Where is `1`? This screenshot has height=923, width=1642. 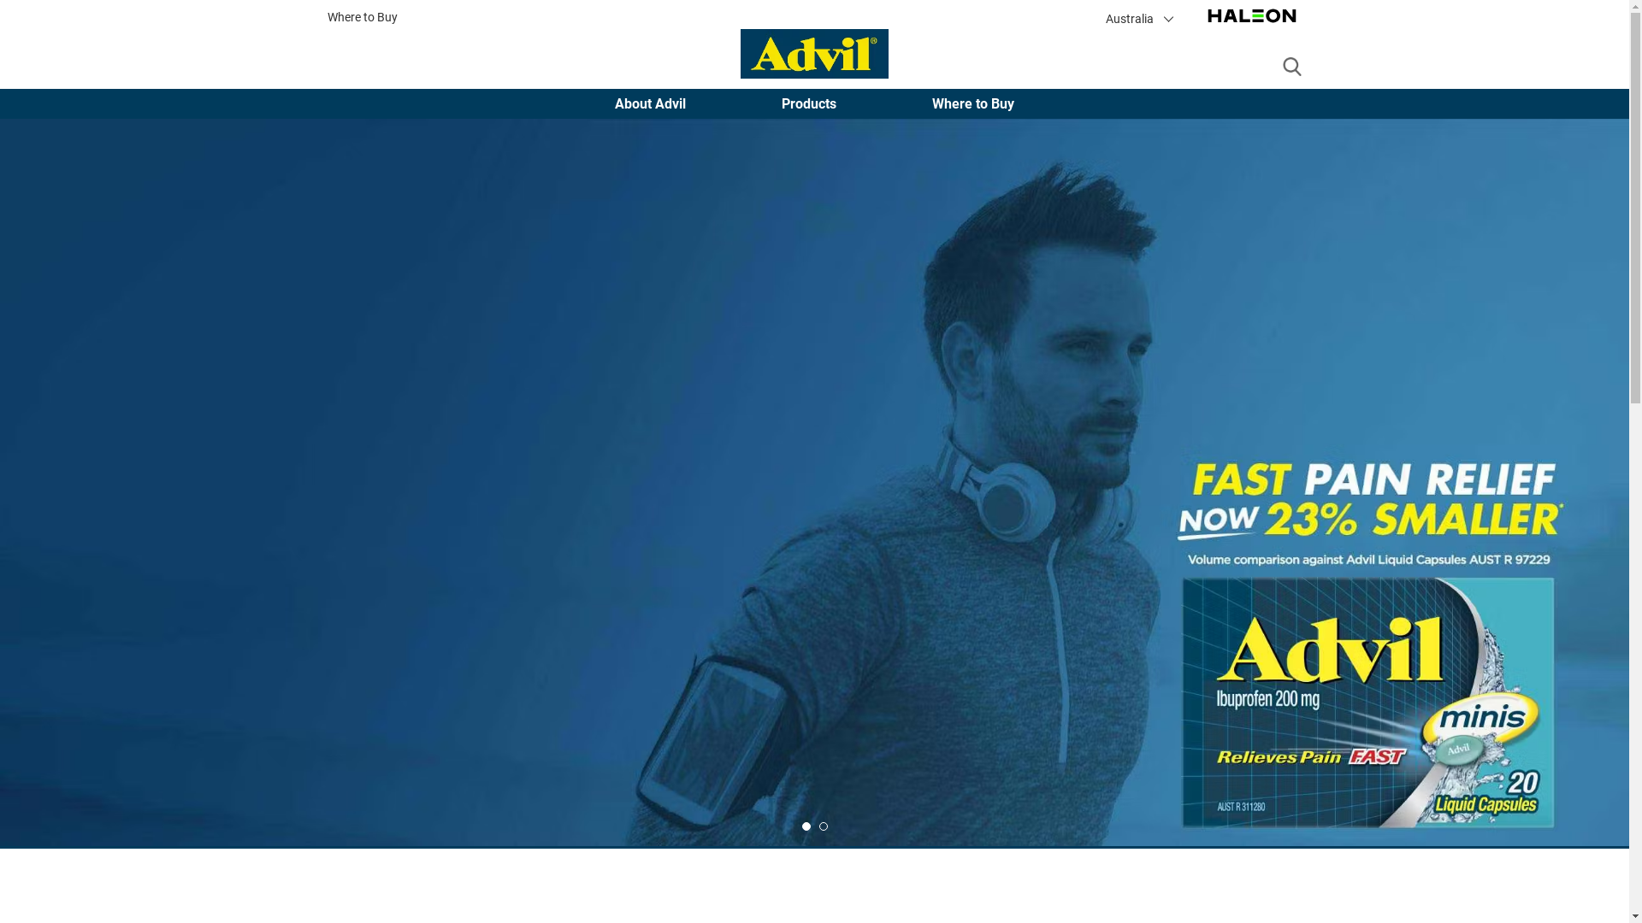
1 is located at coordinates (806, 826).